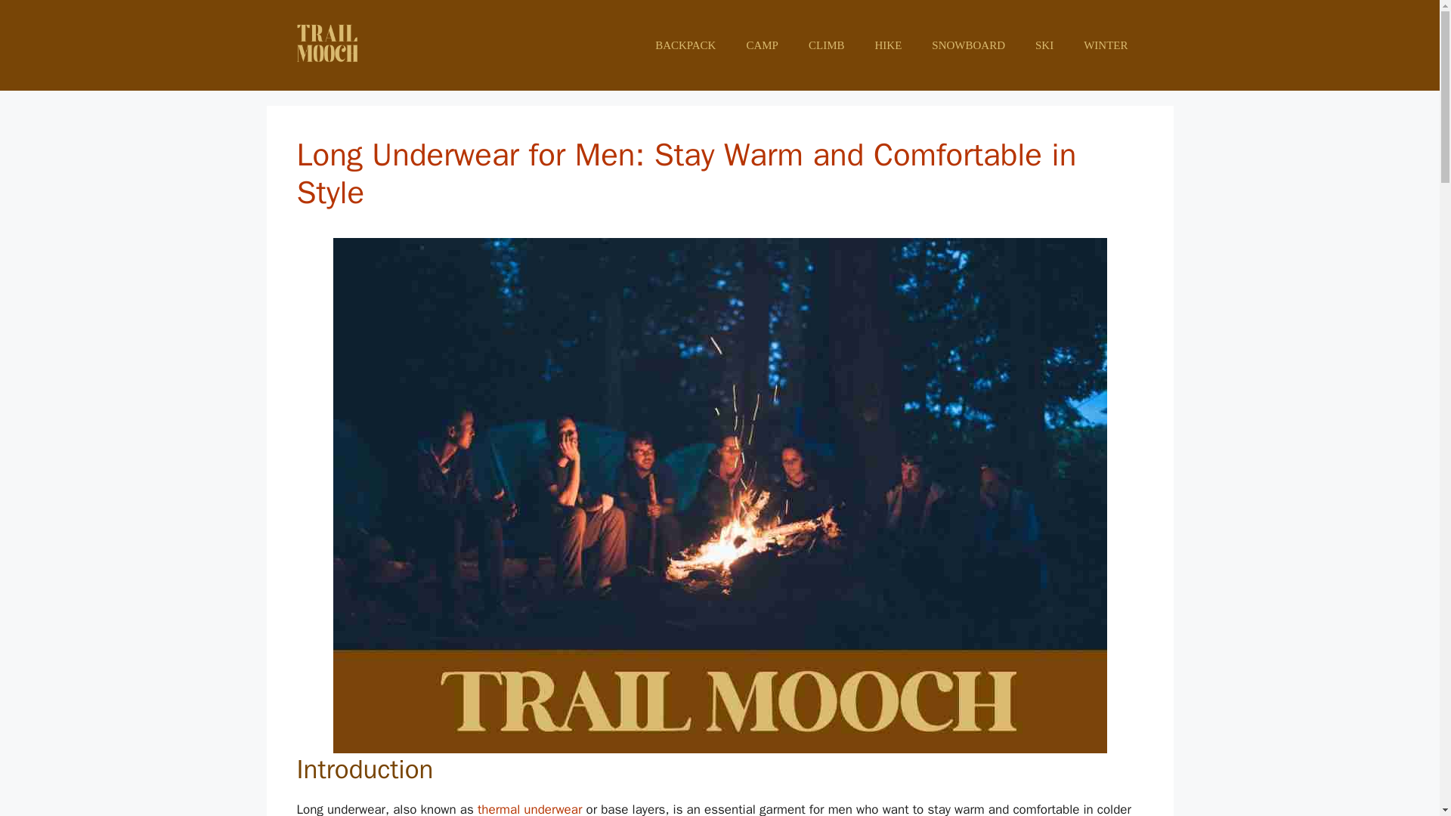 The height and width of the screenshot is (816, 1451). Describe the element at coordinates (685, 45) in the screenshot. I see `BACKPACK` at that location.